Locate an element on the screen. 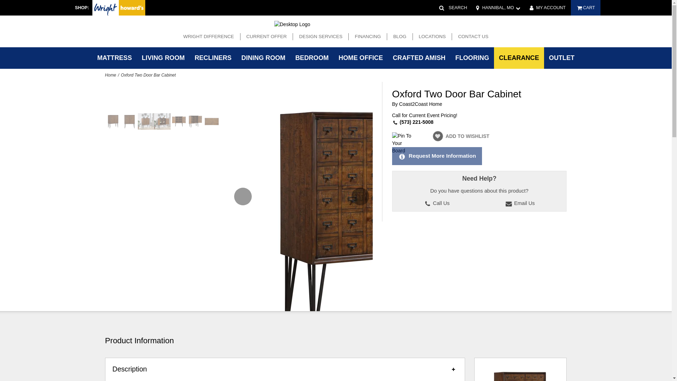 The height and width of the screenshot is (381, 677). BLOG is located at coordinates (400, 37).